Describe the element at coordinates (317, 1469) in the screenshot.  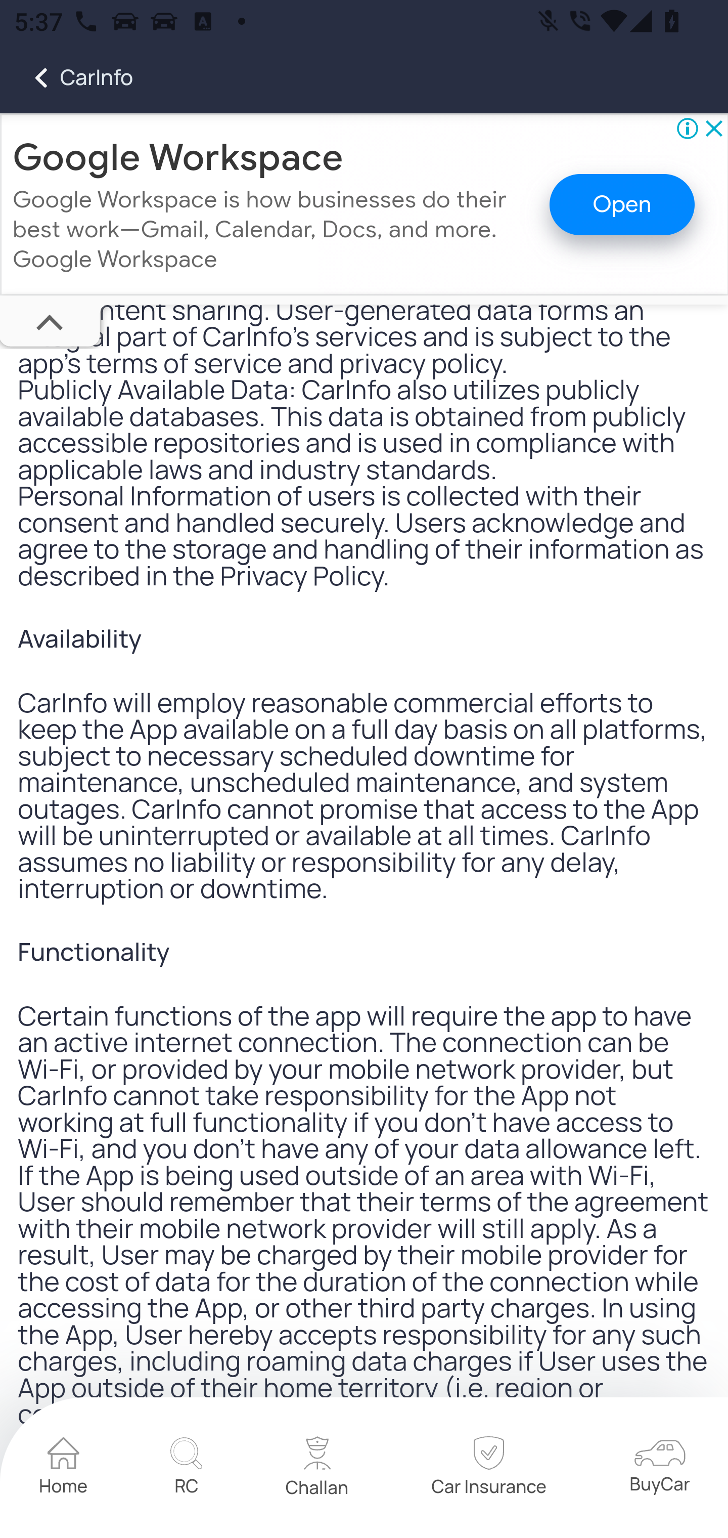
I see `home Challan home Challan` at that location.